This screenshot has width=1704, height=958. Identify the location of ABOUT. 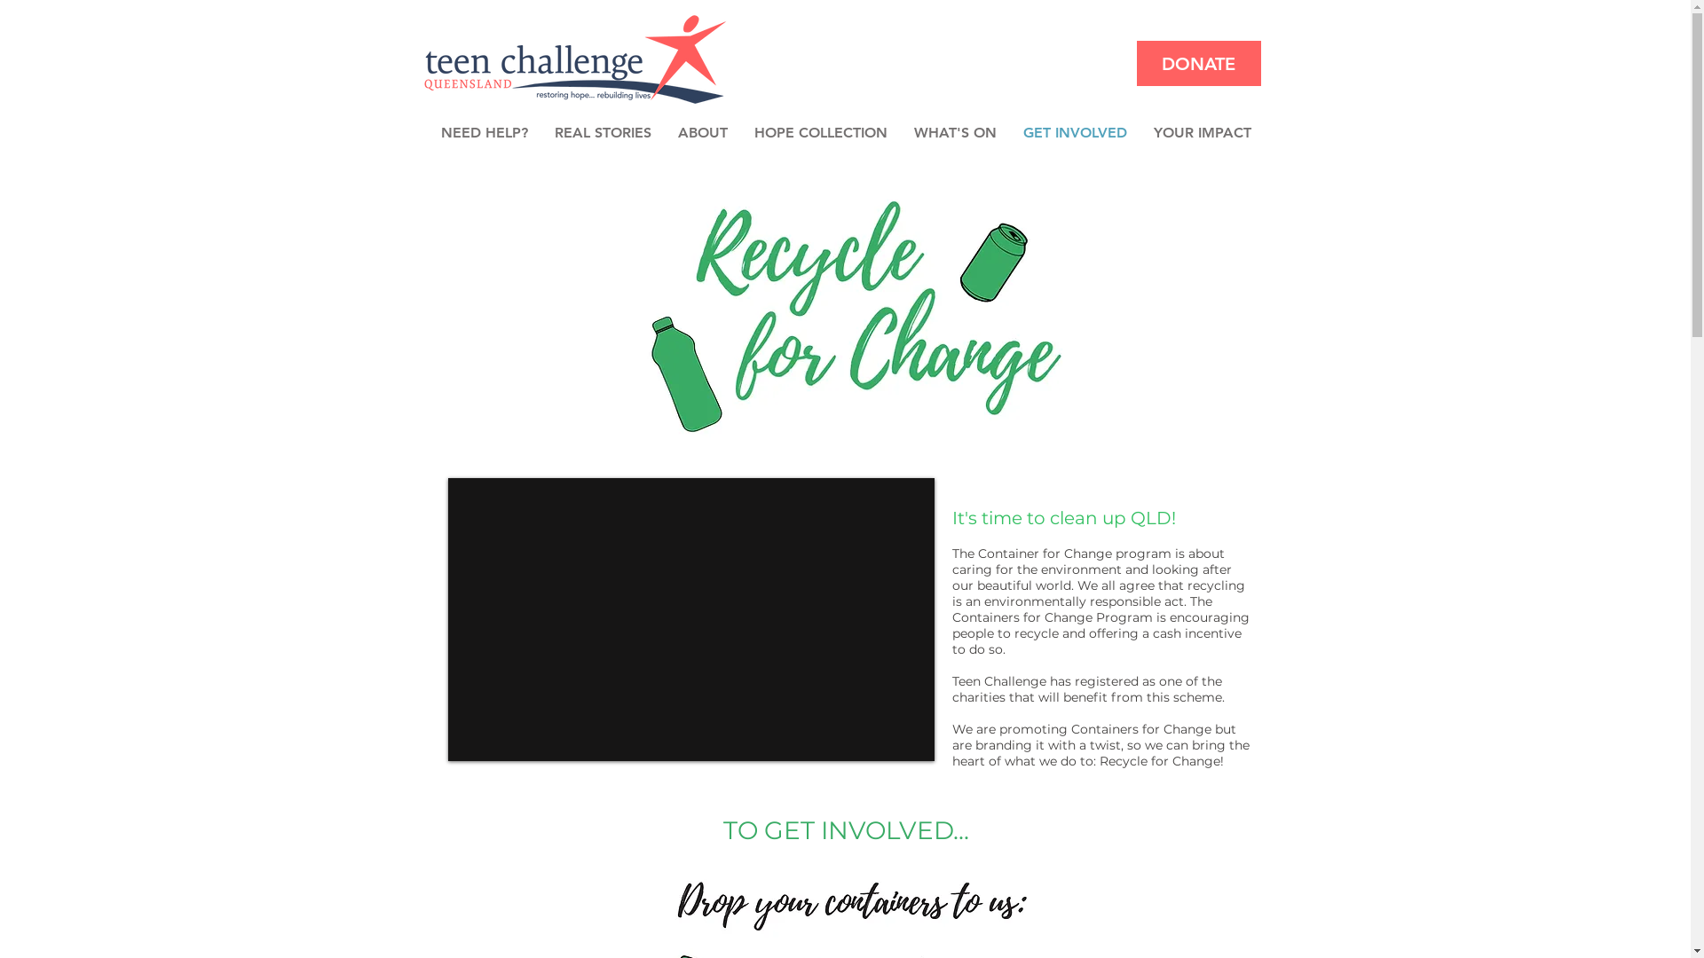
(702, 133).